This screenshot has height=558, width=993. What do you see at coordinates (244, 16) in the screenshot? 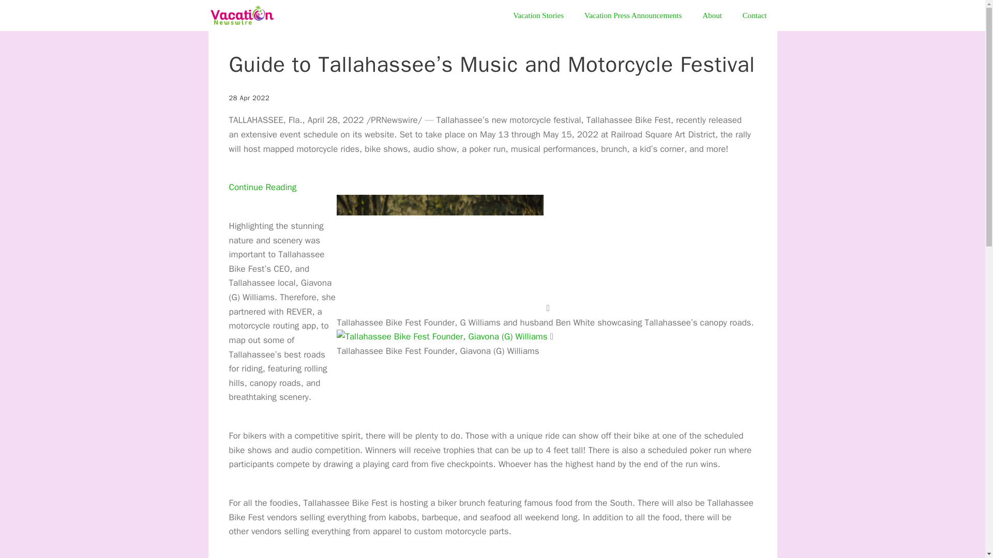
I see `Vacation Newswire` at bounding box center [244, 16].